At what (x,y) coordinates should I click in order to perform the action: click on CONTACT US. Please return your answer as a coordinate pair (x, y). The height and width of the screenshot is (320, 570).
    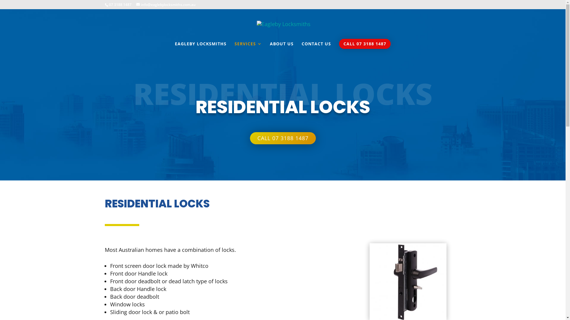
    Looking at the image, I should click on (316, 48).